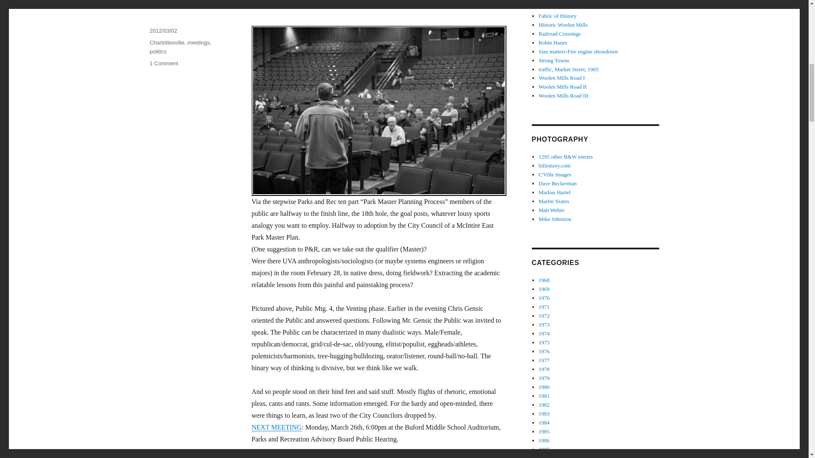 This screenshot has width=815, height=458. I want to click on Charlottesville, so click(276, 427).